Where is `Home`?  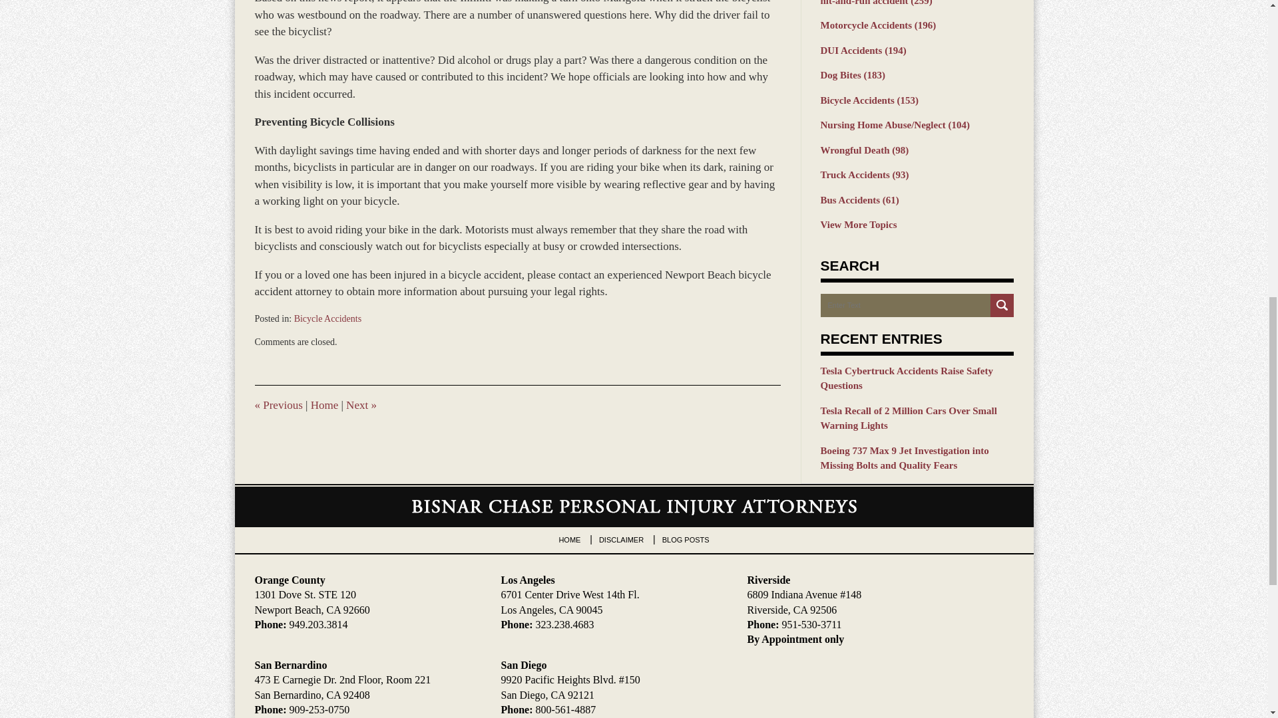
Home is located at coordinates (324, 405).